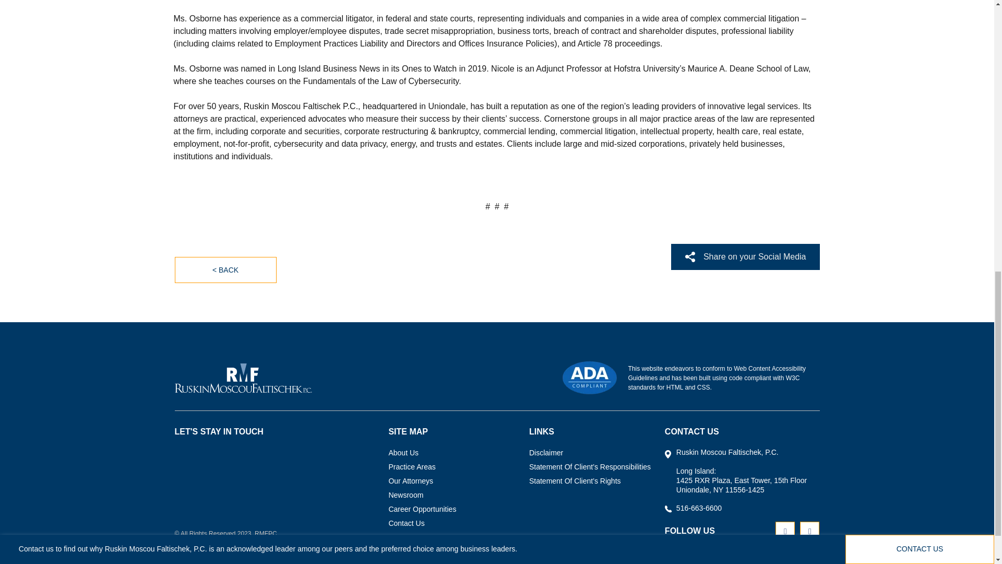 This screenshot has height=564, width=1002. Describe the element at coordinates (546, 453) in the screenshot. I see `Disclaimer` at that location.